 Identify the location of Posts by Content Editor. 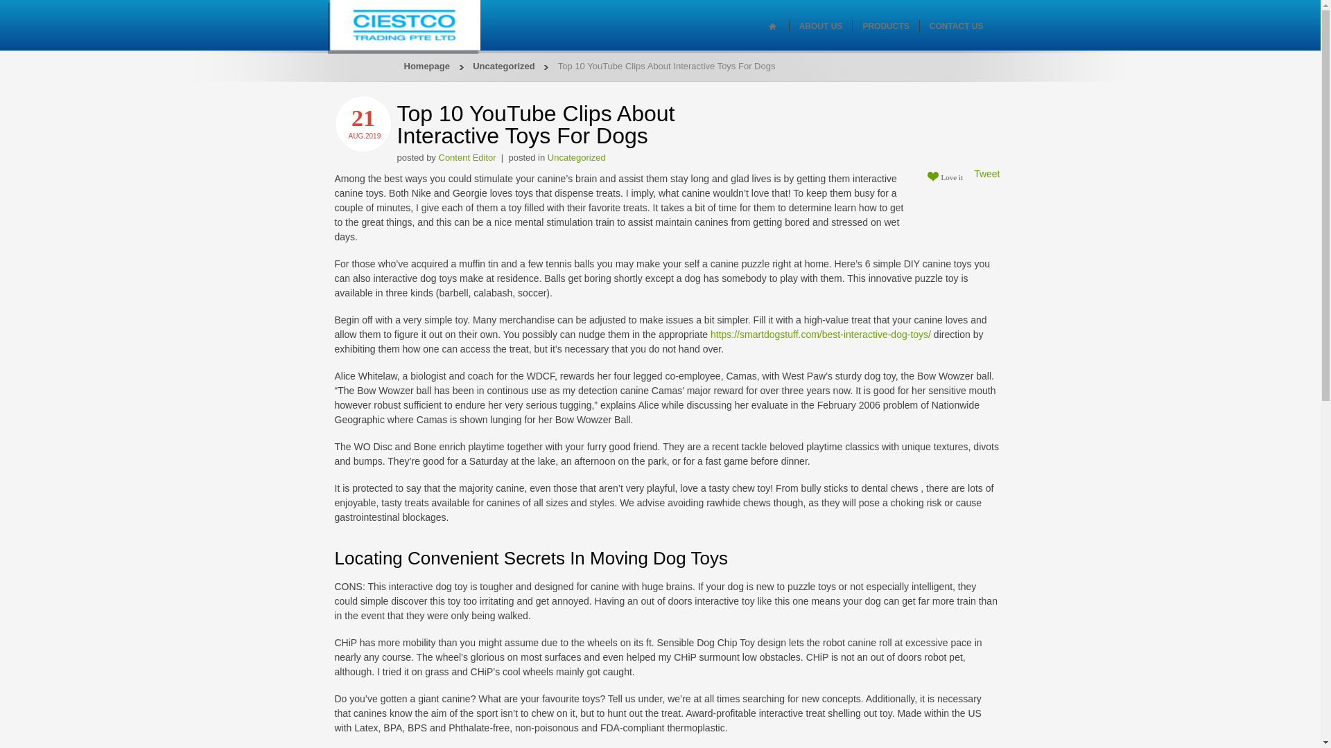
(466, 158).